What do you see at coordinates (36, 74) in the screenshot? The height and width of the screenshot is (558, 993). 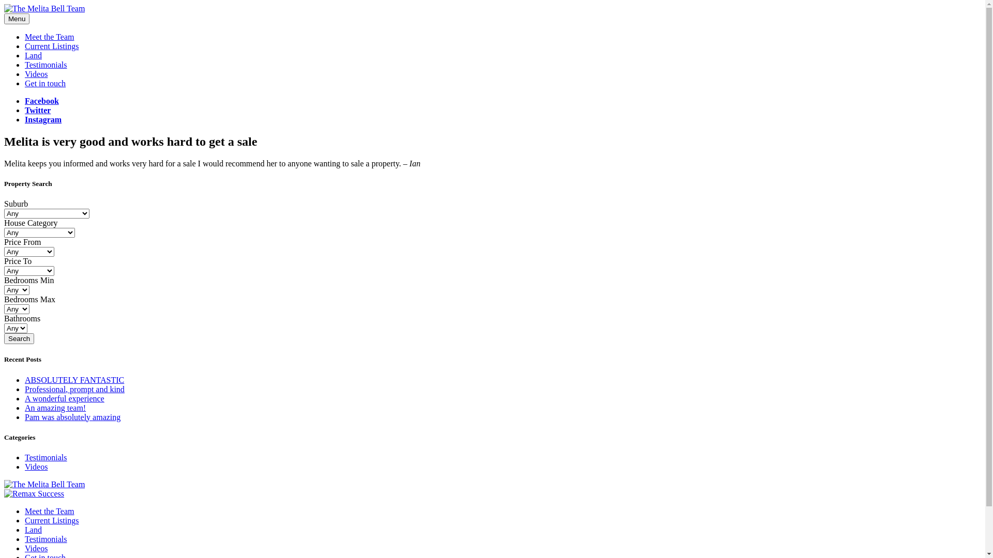 I see `Videos` at bounding box center [36, 74].